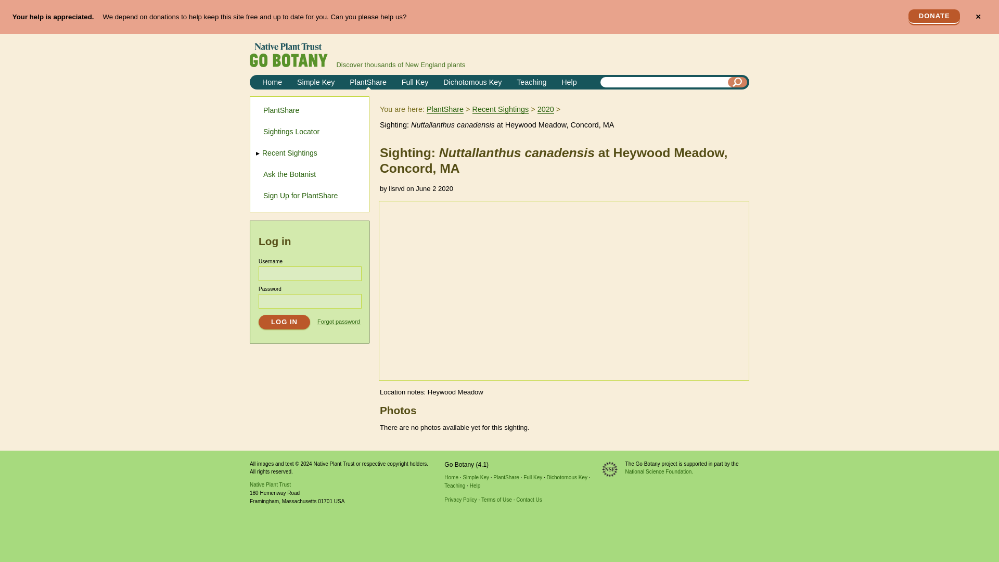 The width and height of the screenshot is (999, 562). Describe the element at coordinates (281, 110) in the screenshot. I see `PlantShare` at that location.